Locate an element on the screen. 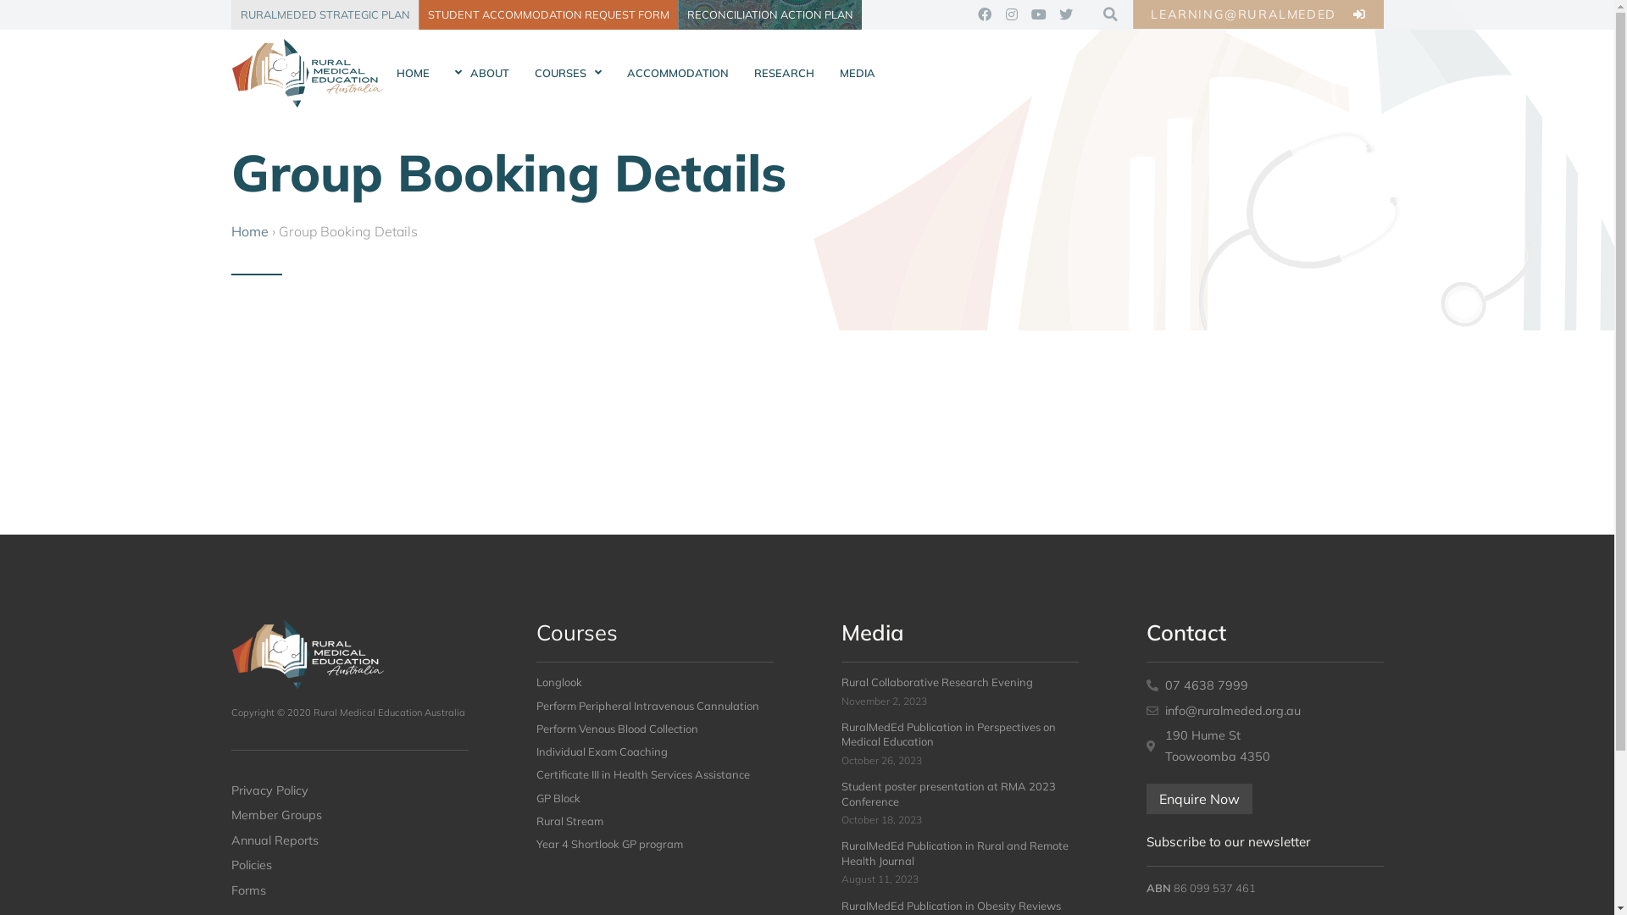 The height and width of the screenshot is (915, 1627). Perform Peripheral Intravenous Cannulation is located at coordinates (647, 706).